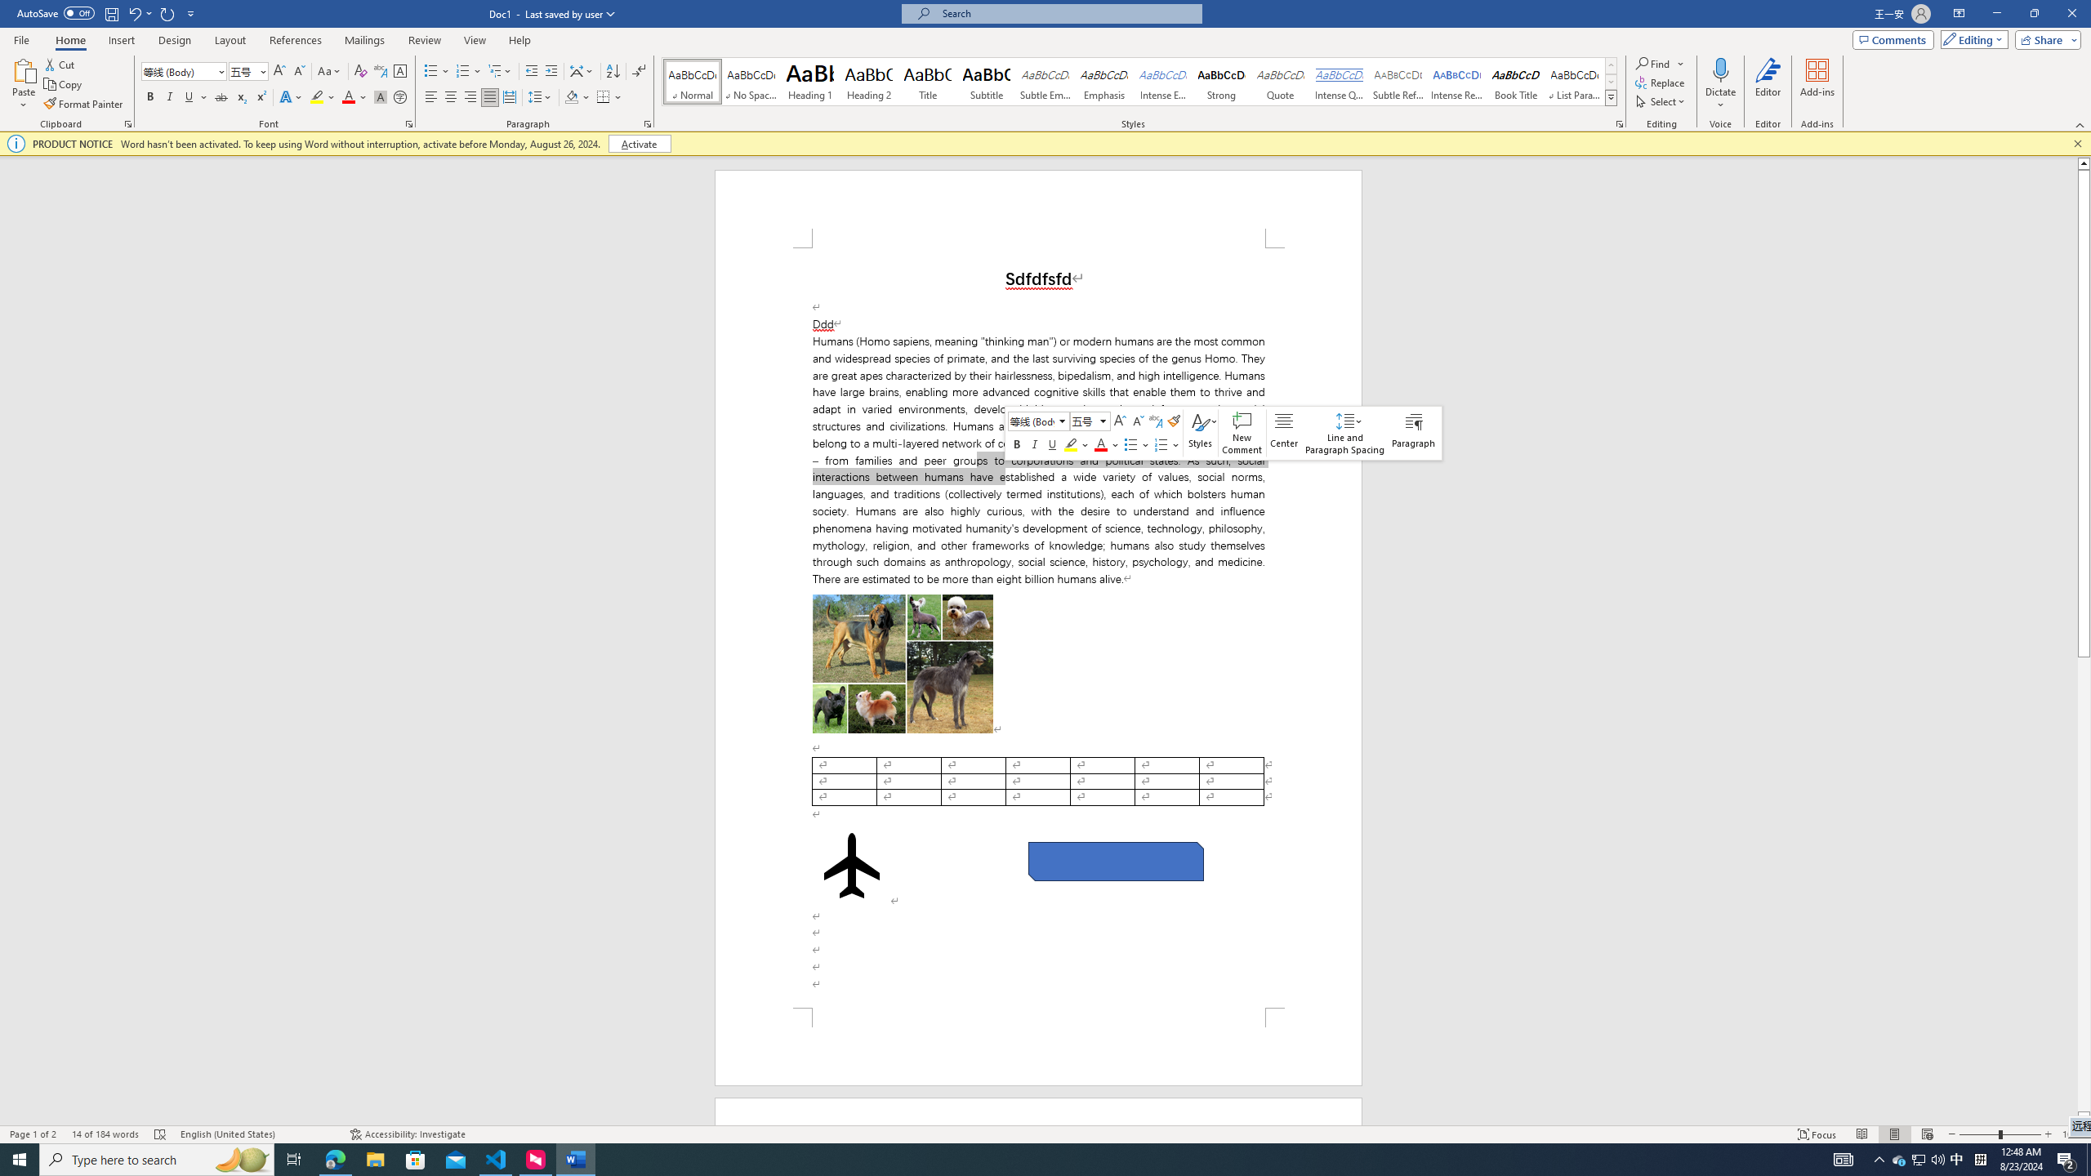 The width and height of the screenshot is (2091, 1176). I want to click on Airplane with solid fill, so click(851, 866).